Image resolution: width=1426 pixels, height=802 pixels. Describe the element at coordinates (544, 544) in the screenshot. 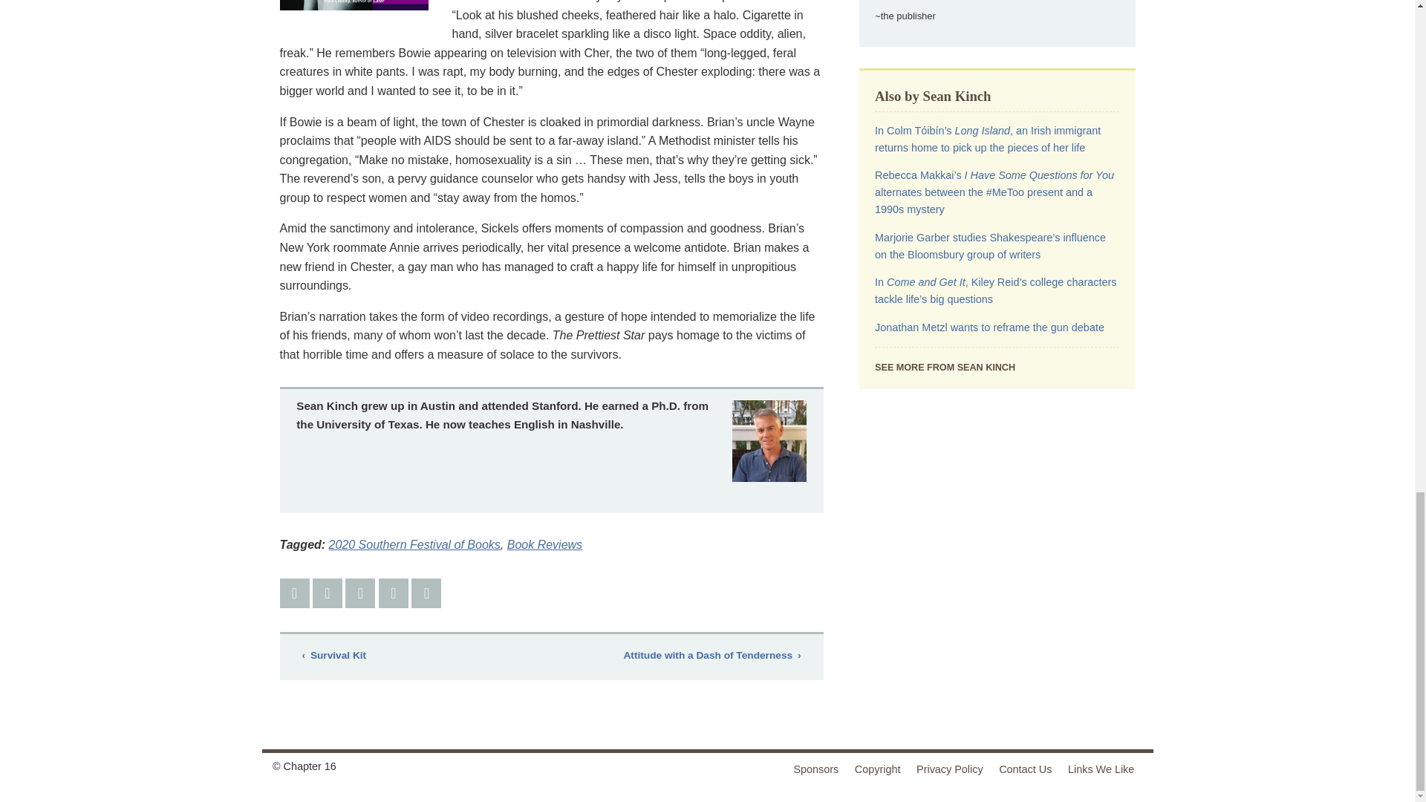

I see `Book Reviews` at that location.